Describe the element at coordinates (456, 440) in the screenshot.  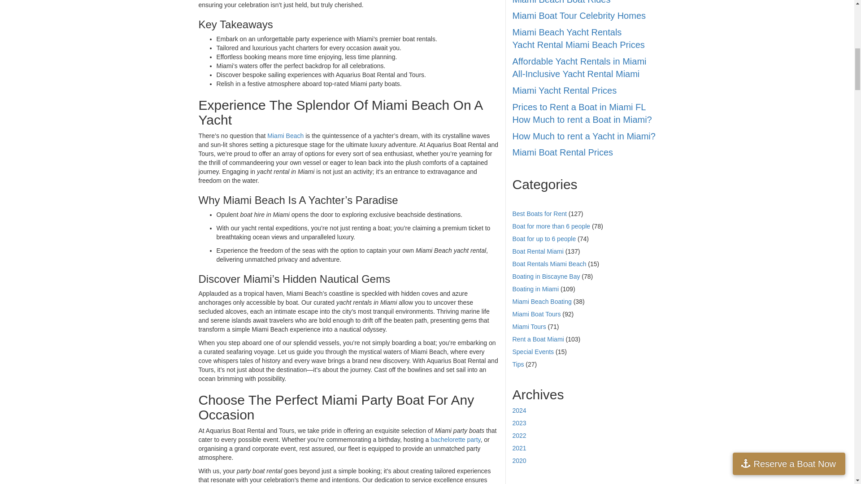
I see `bachelorette party` at that location.